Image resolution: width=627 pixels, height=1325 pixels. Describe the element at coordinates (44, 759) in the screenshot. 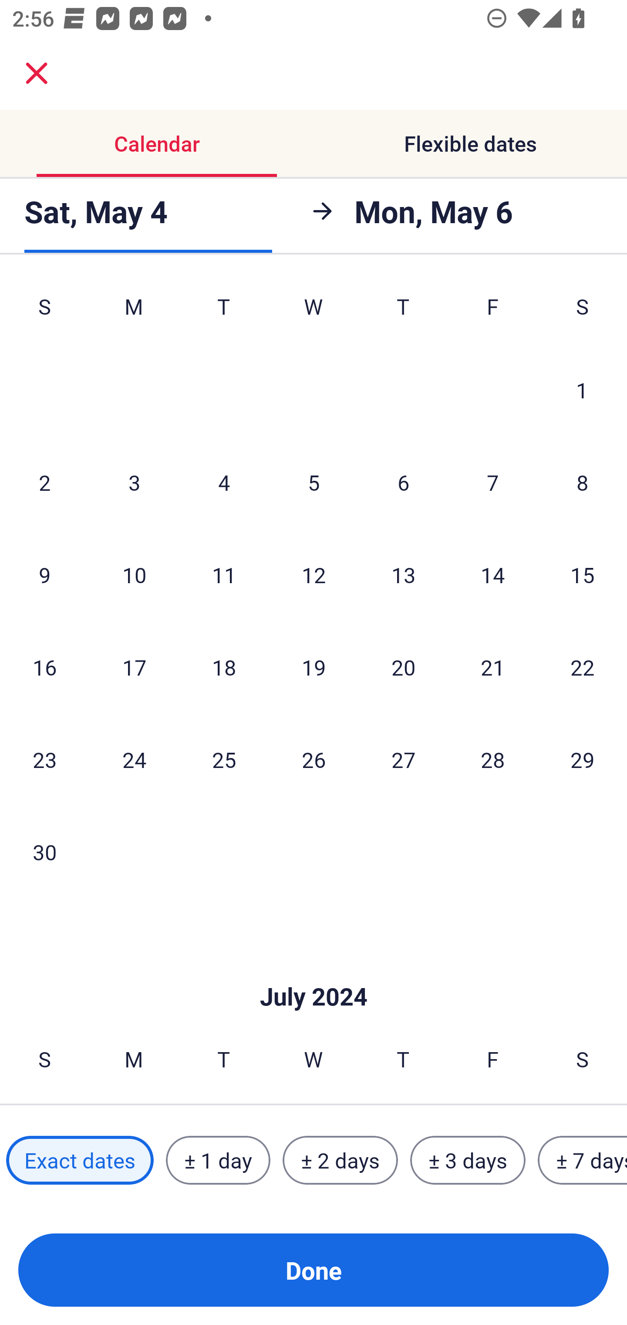

I see `23 Sunday, June 23, 2024` at that location.